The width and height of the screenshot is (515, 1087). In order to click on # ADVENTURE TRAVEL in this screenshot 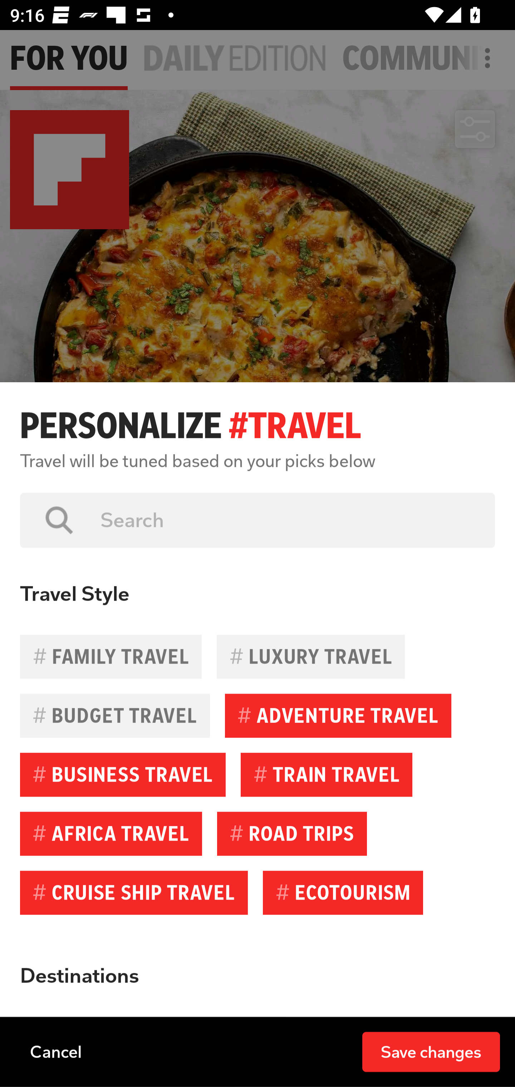, I will do `click(338, 716)`.